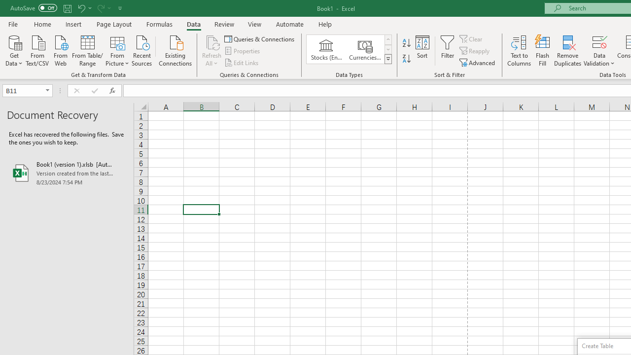 This screenshot has width=631, height=355. I want to click on Refresh All, so click(212, 50).